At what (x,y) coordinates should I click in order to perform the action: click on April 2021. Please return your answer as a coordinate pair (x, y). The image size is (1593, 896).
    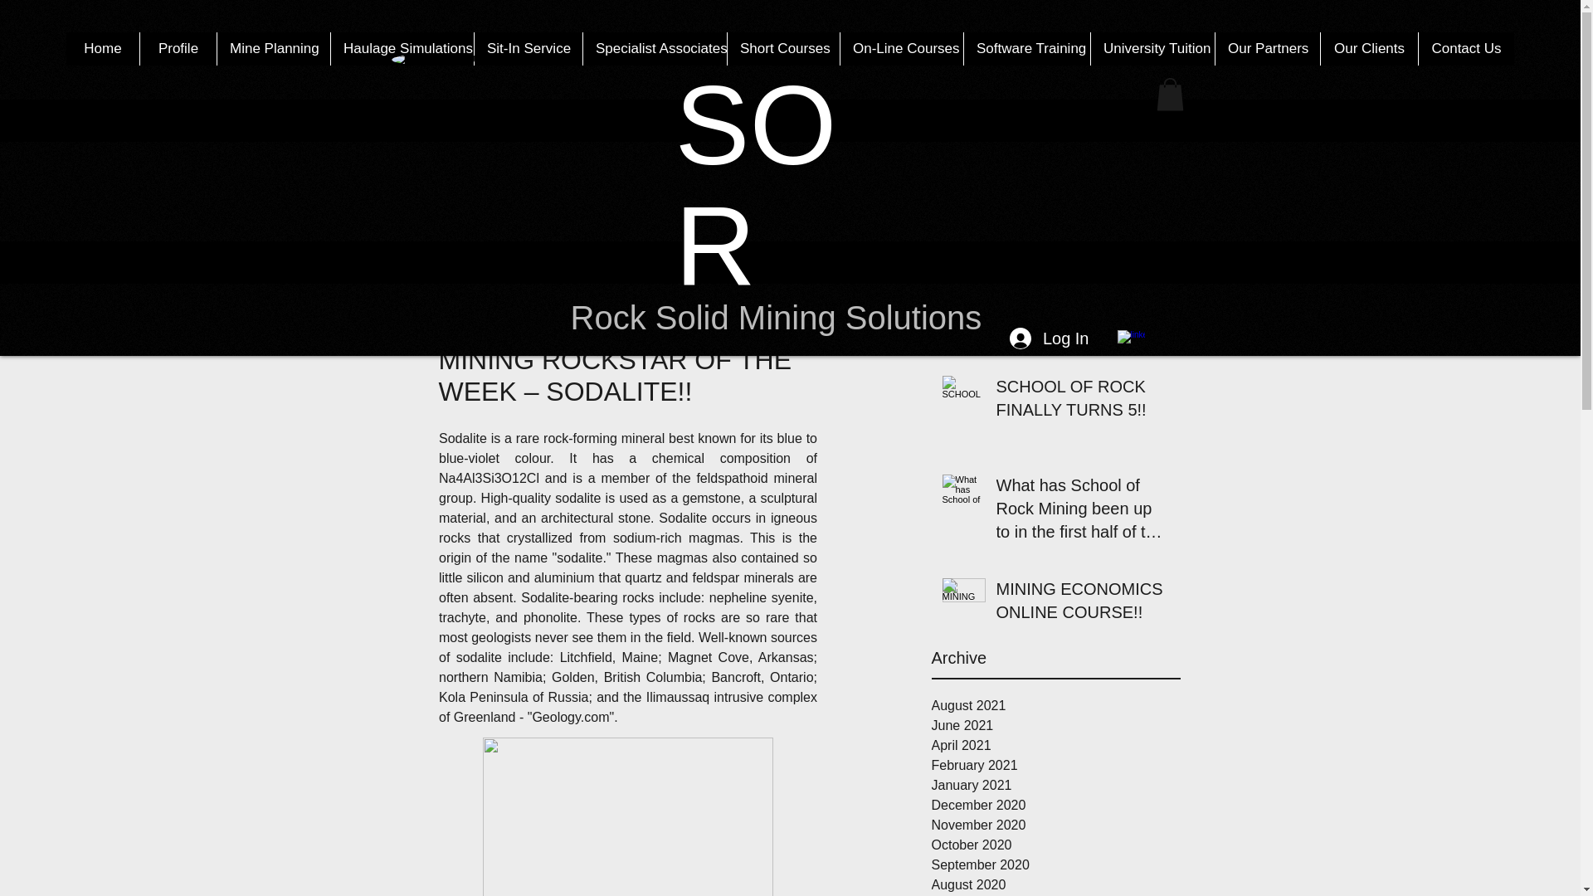
    Looking at the image, I should click on (1055, 745).